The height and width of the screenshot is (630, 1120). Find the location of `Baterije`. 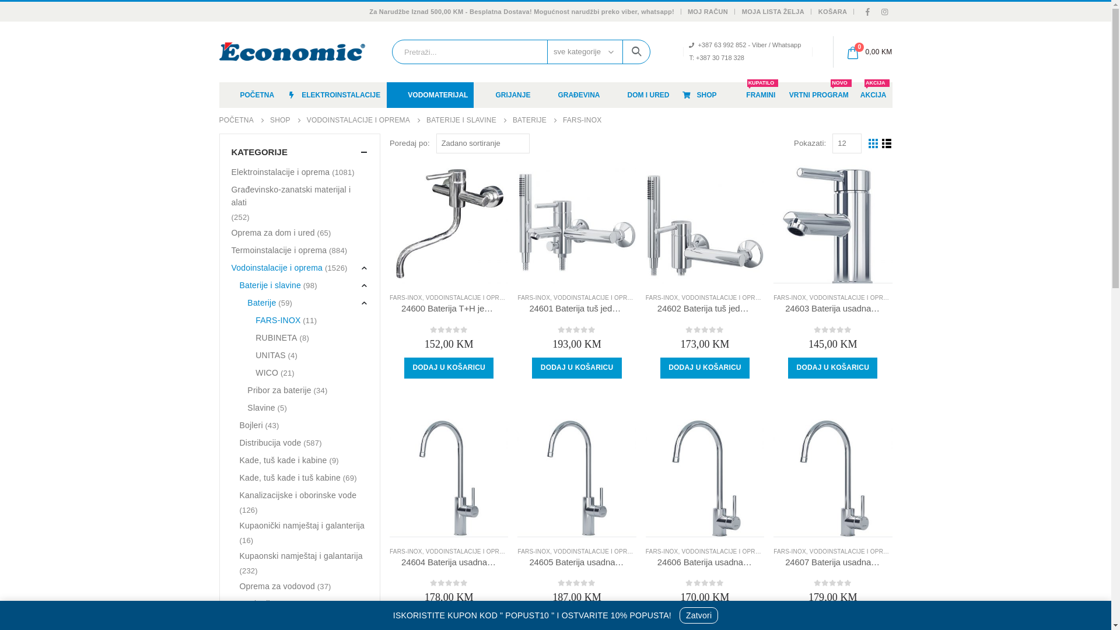

Baterije is located at coordinates (261, 303).